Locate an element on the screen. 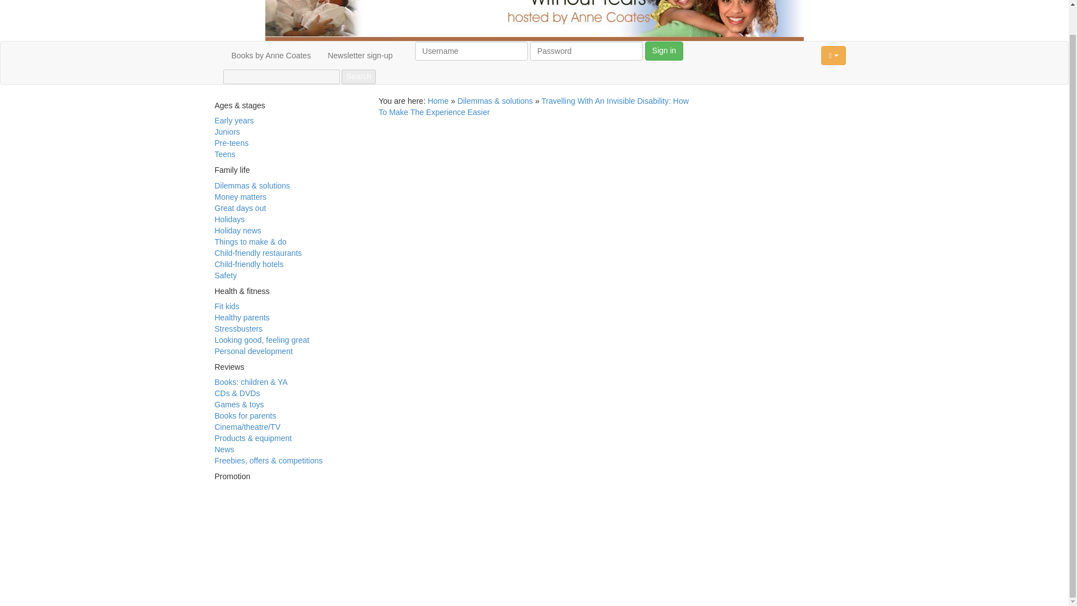  Child-friendly hotels is located at coordinates (248, 264).